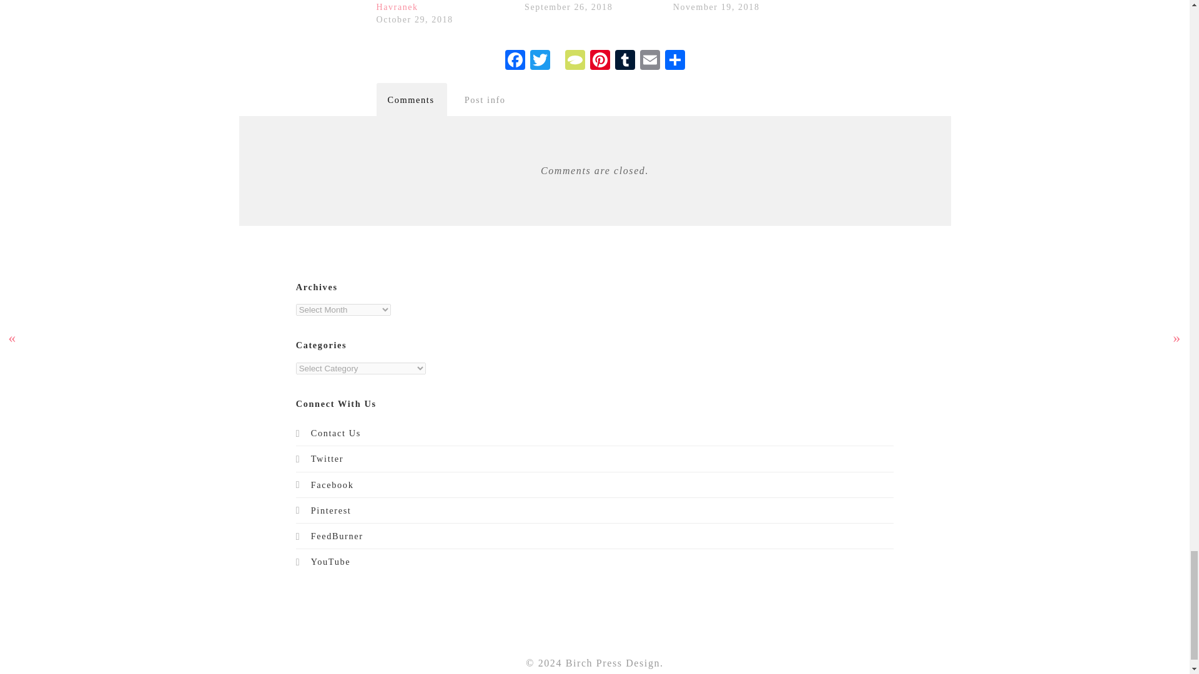 The width and height of the screenshot is (1199, 674). What do you see at coordinates (575, 61) in the screenshot?
I see `TypePad` at bounding box center [575, 61].